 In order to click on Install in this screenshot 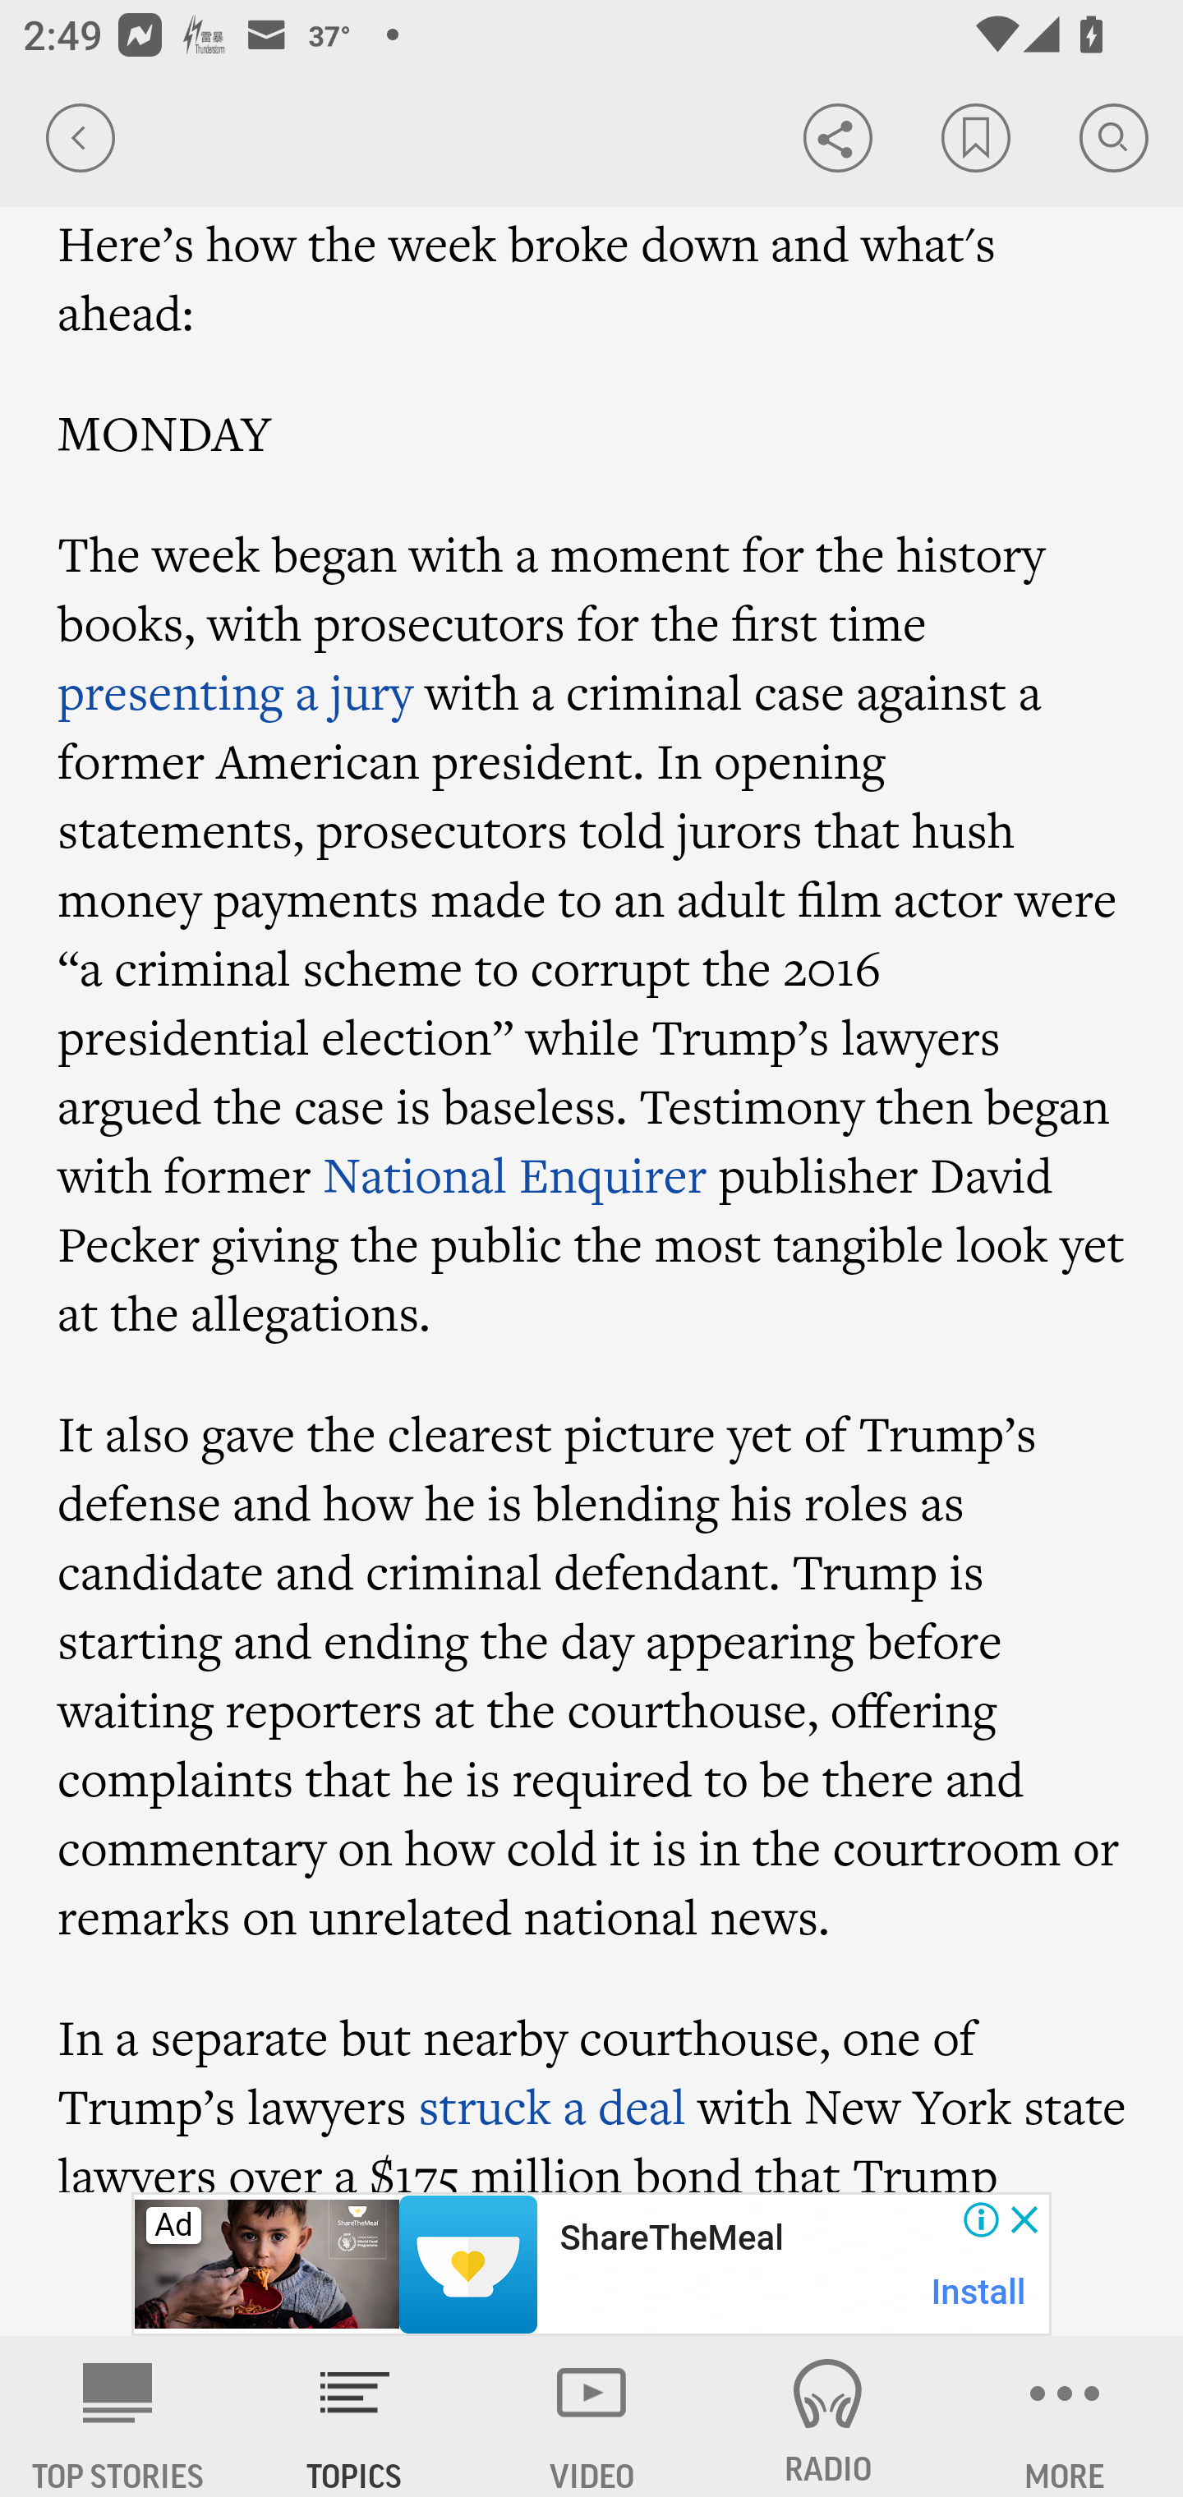, I will do `click(979, 2292)`.